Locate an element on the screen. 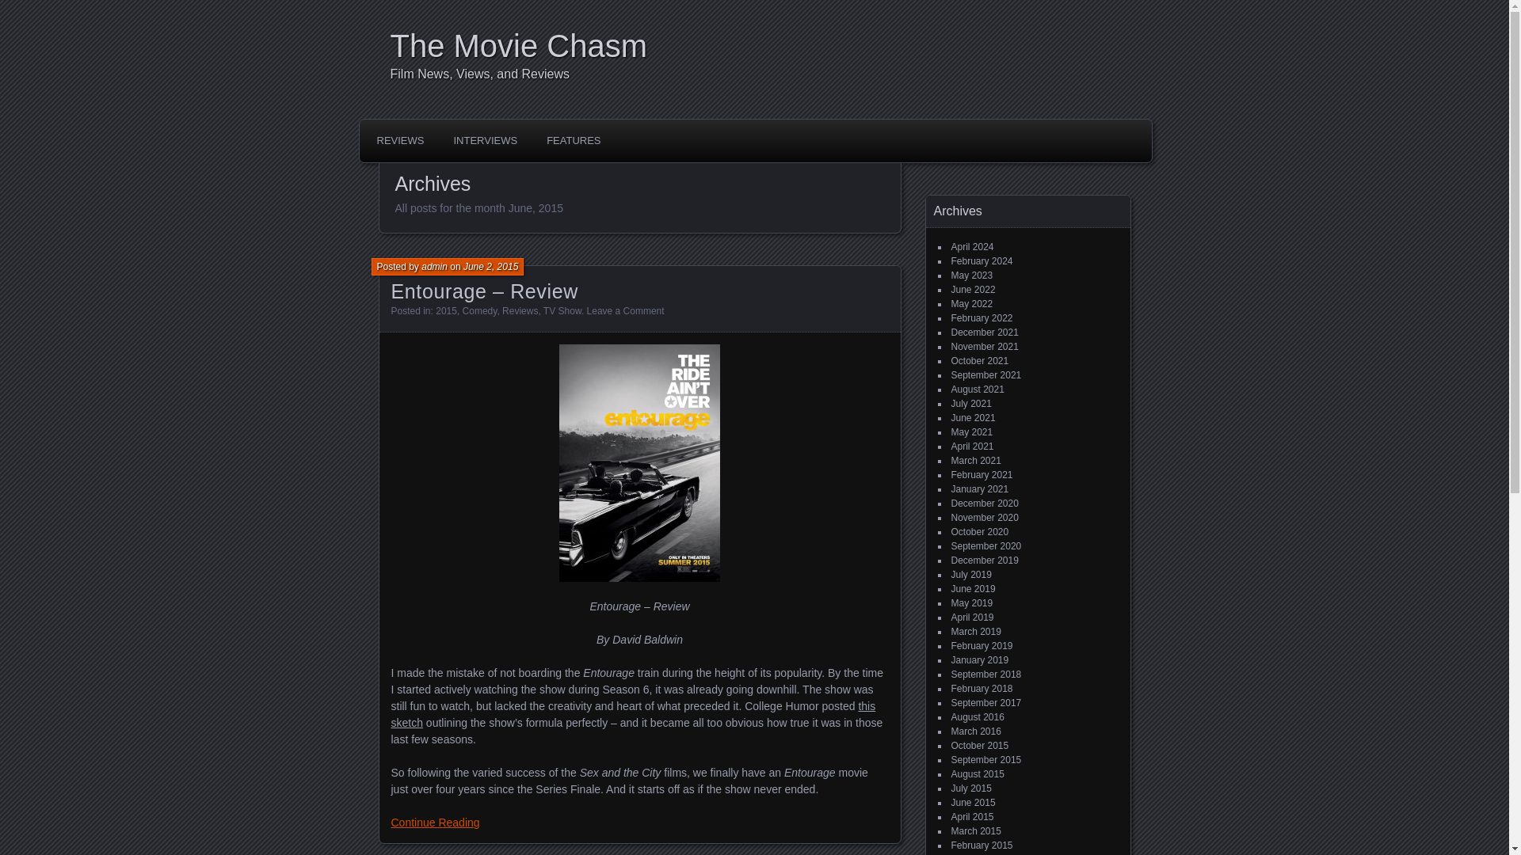 The height and width of the screenshot is (855, 1521). September 2021 is located at coordinates (985, 374).